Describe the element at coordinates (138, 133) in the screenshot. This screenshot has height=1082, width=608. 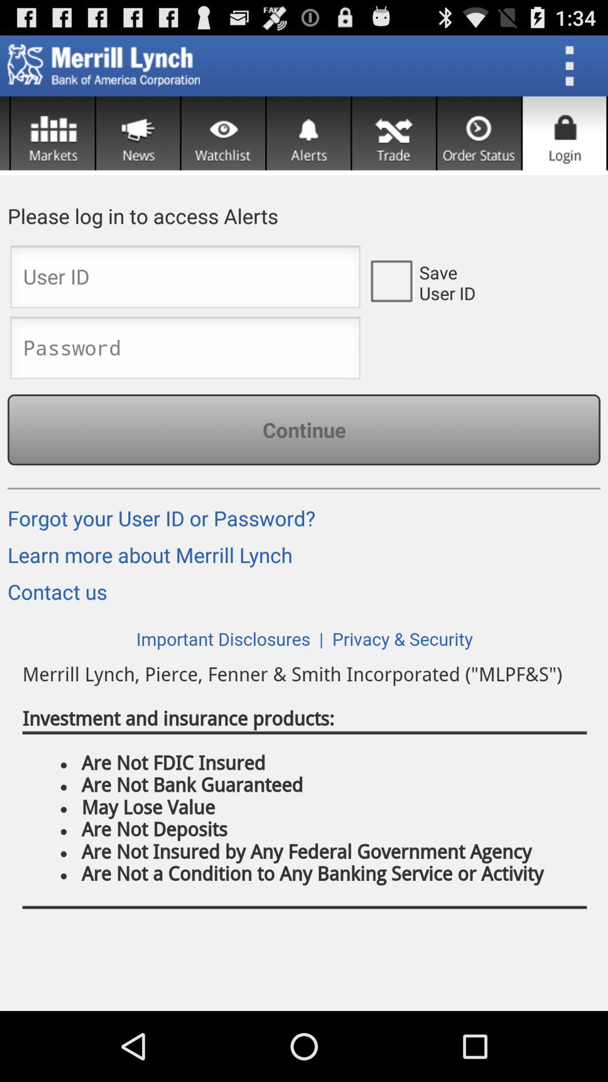
I see `see latest news` at that location.